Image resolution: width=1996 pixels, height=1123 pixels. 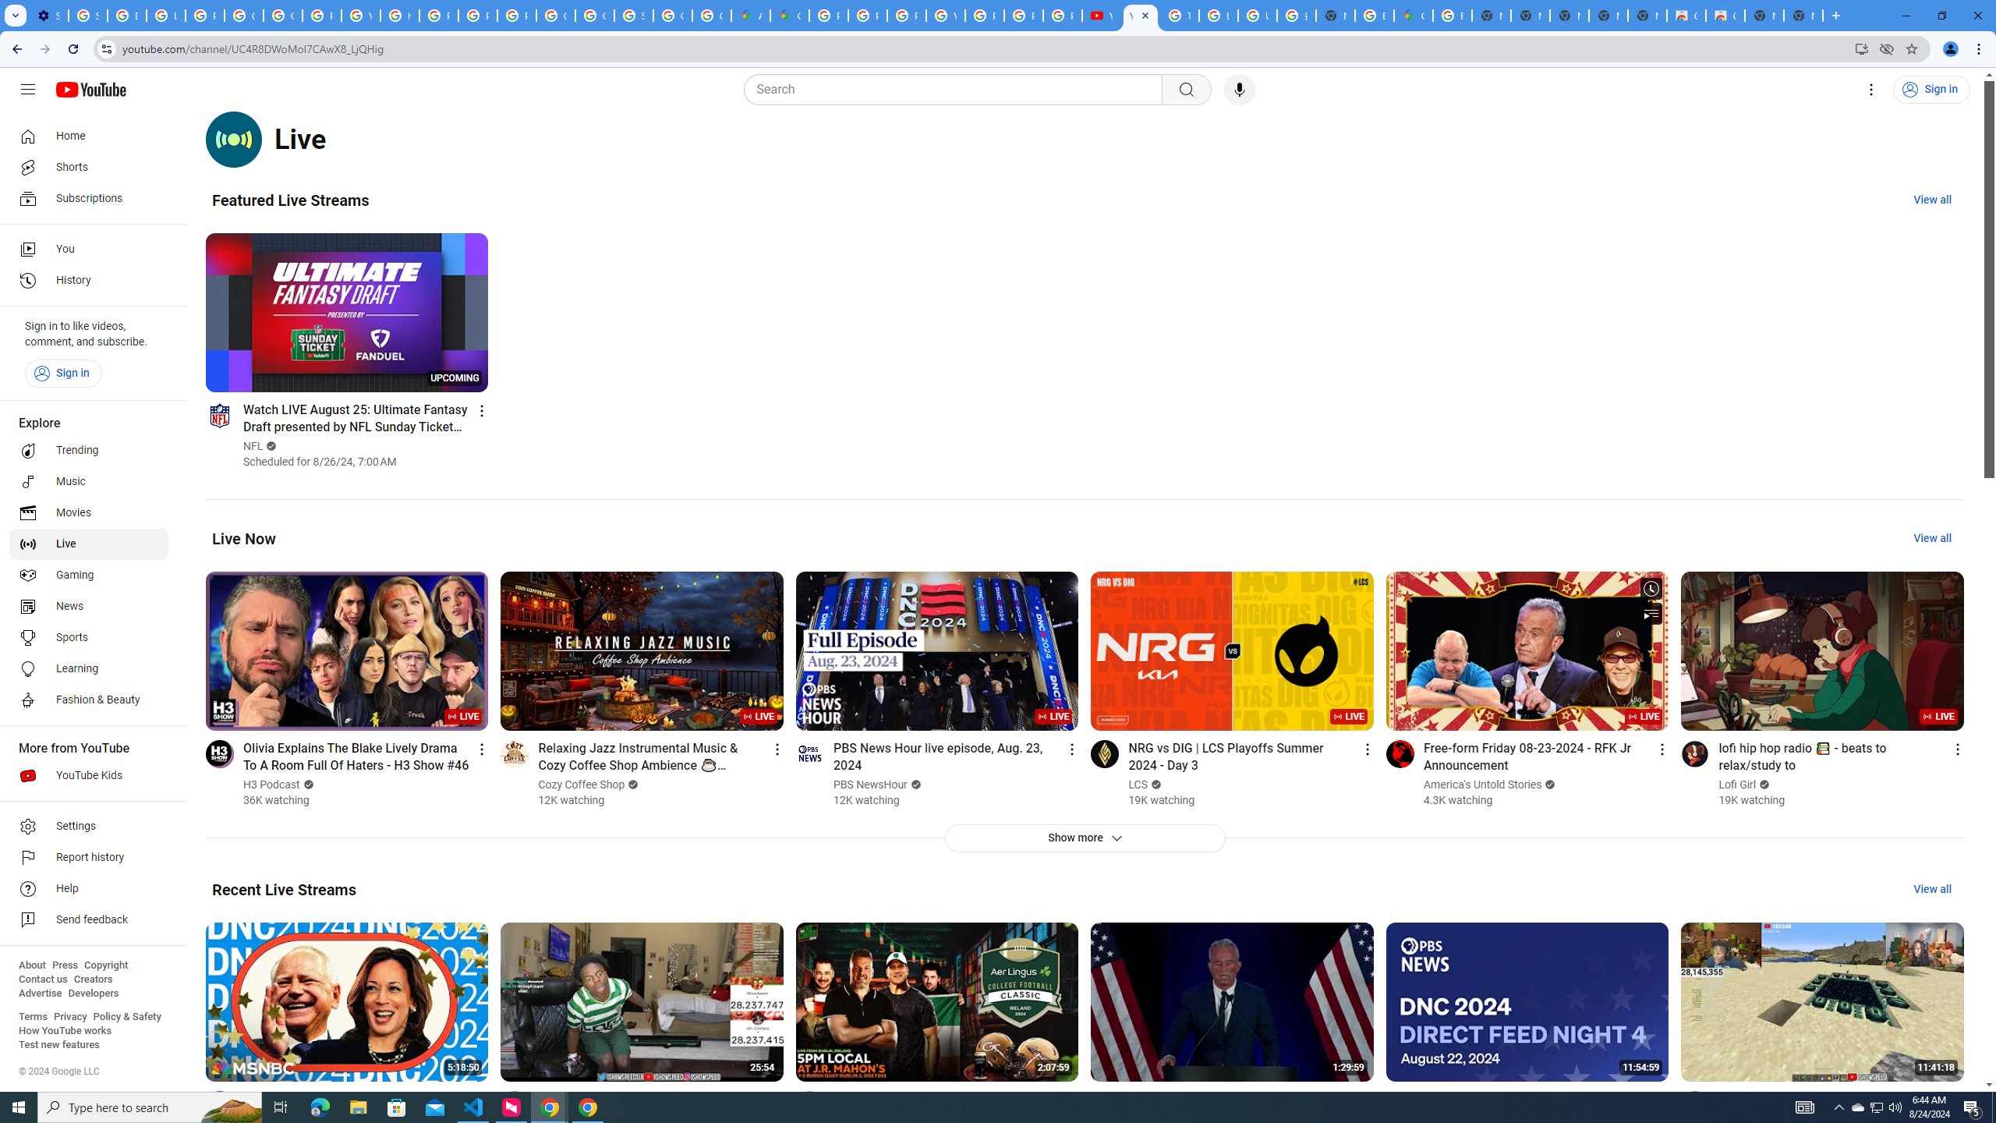 What do you see at coordinates (1062, 16) in the screenshot?
I see `Privacy Checkup` at bounding box center [1062, 16].